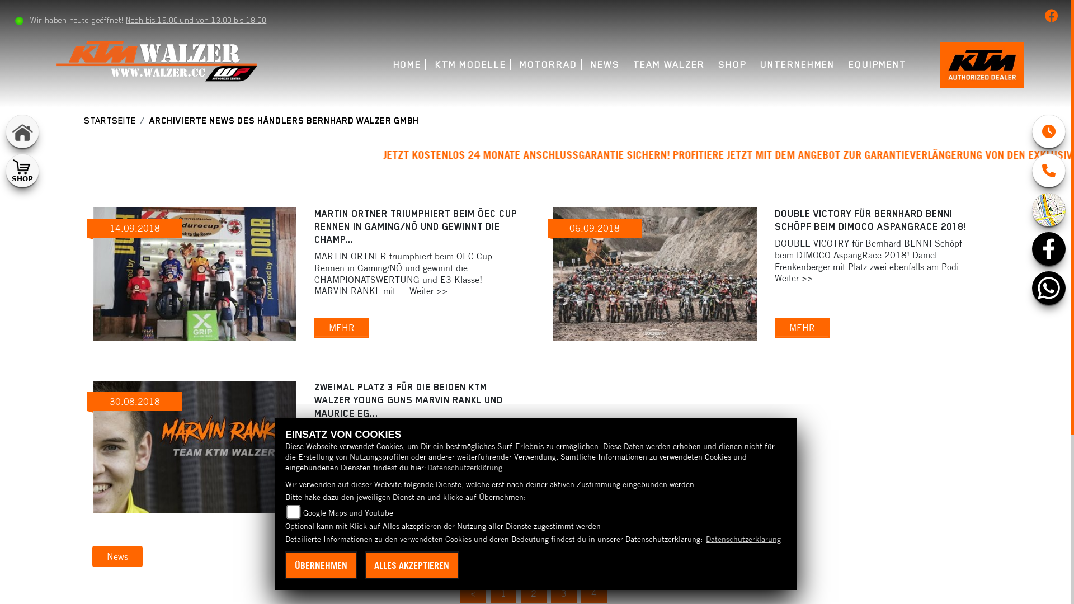  Describe the element at coordinates (503, 594) in the screenshot. I see `1` at that location.